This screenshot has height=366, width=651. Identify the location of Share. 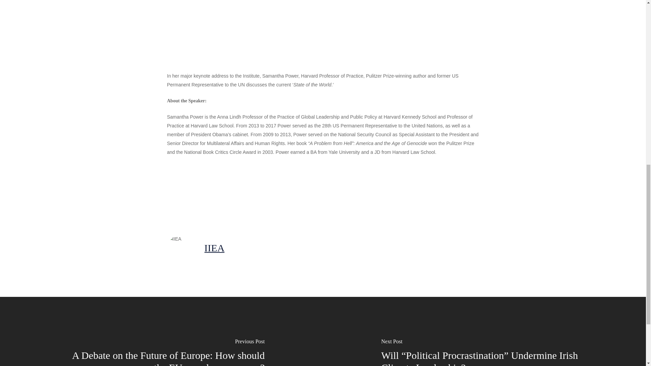
(270, 194).